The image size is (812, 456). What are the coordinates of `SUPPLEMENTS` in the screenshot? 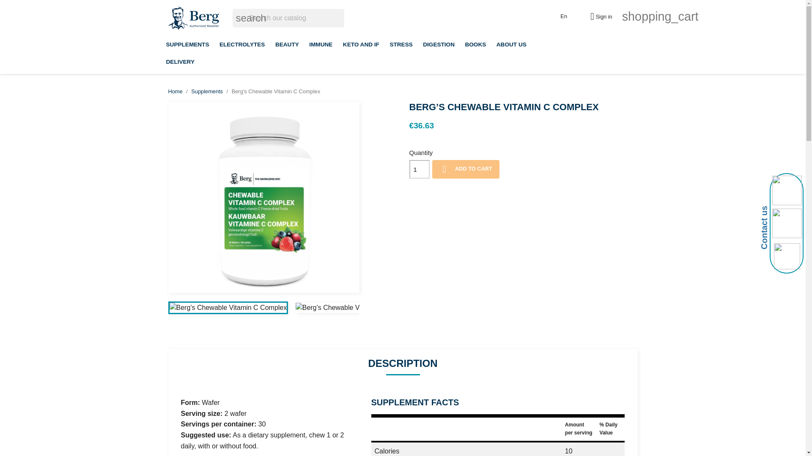 It's located at (187, 45).